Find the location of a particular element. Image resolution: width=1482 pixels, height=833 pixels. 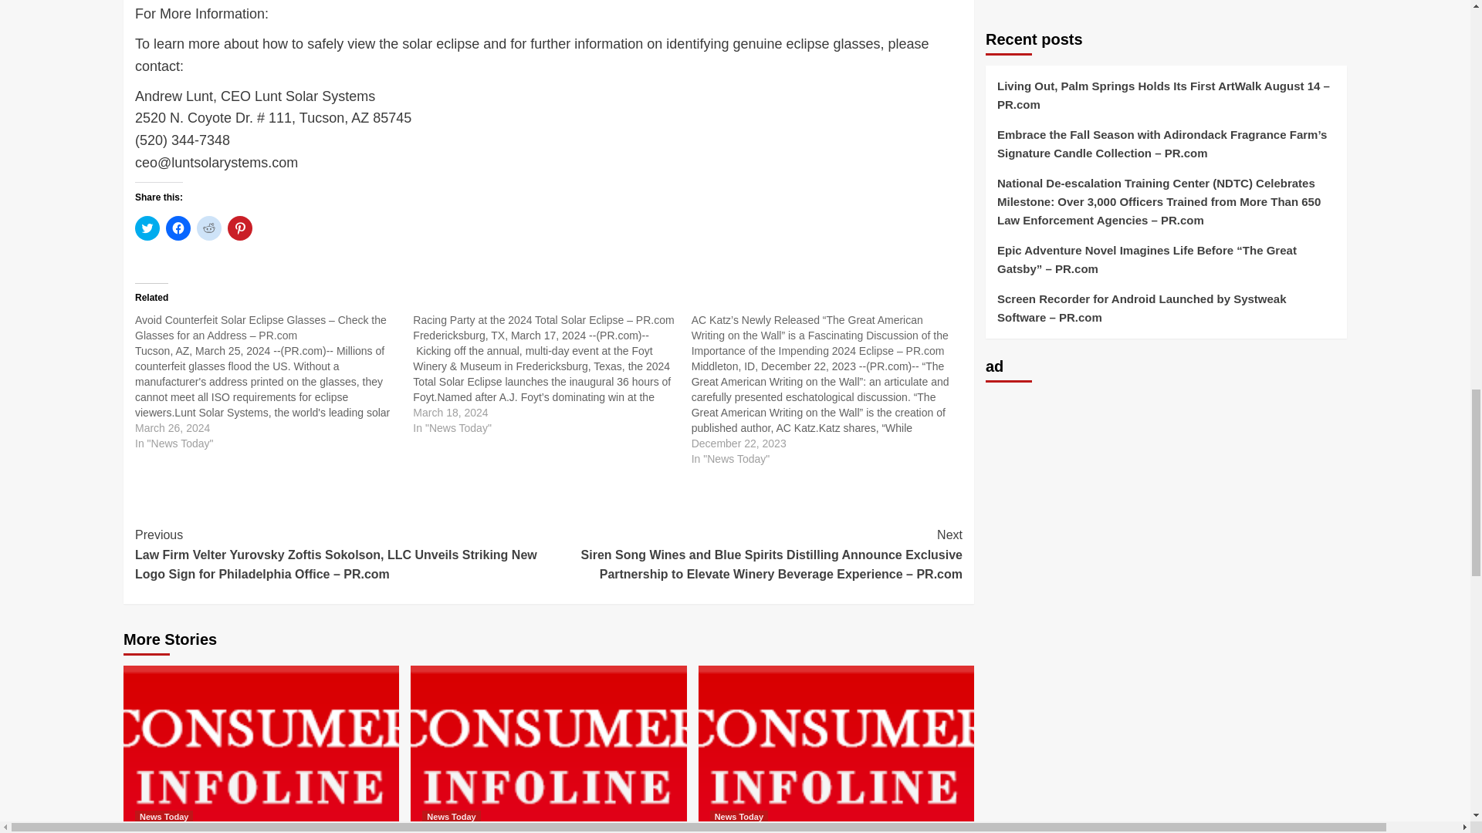

Click to share on Twitter is located at coordinates (147, 228).